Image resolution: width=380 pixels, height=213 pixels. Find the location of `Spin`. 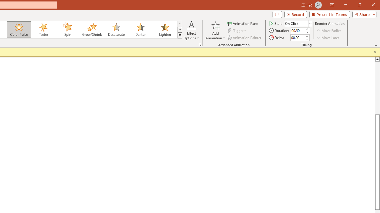

Spin is located at coordinates (67, 30).